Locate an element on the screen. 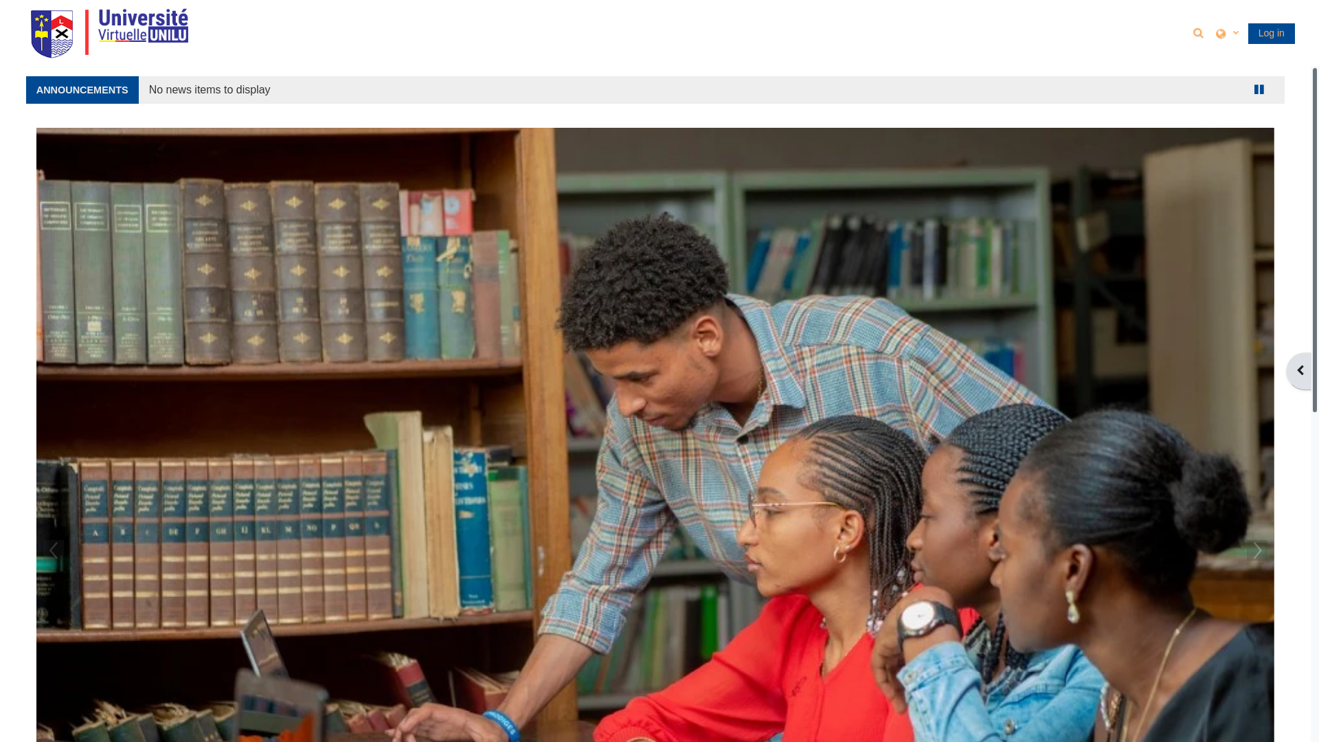 The width and height of the screenshot is (1319, 742). Toggle search input is located at coordinates (1201, 33).